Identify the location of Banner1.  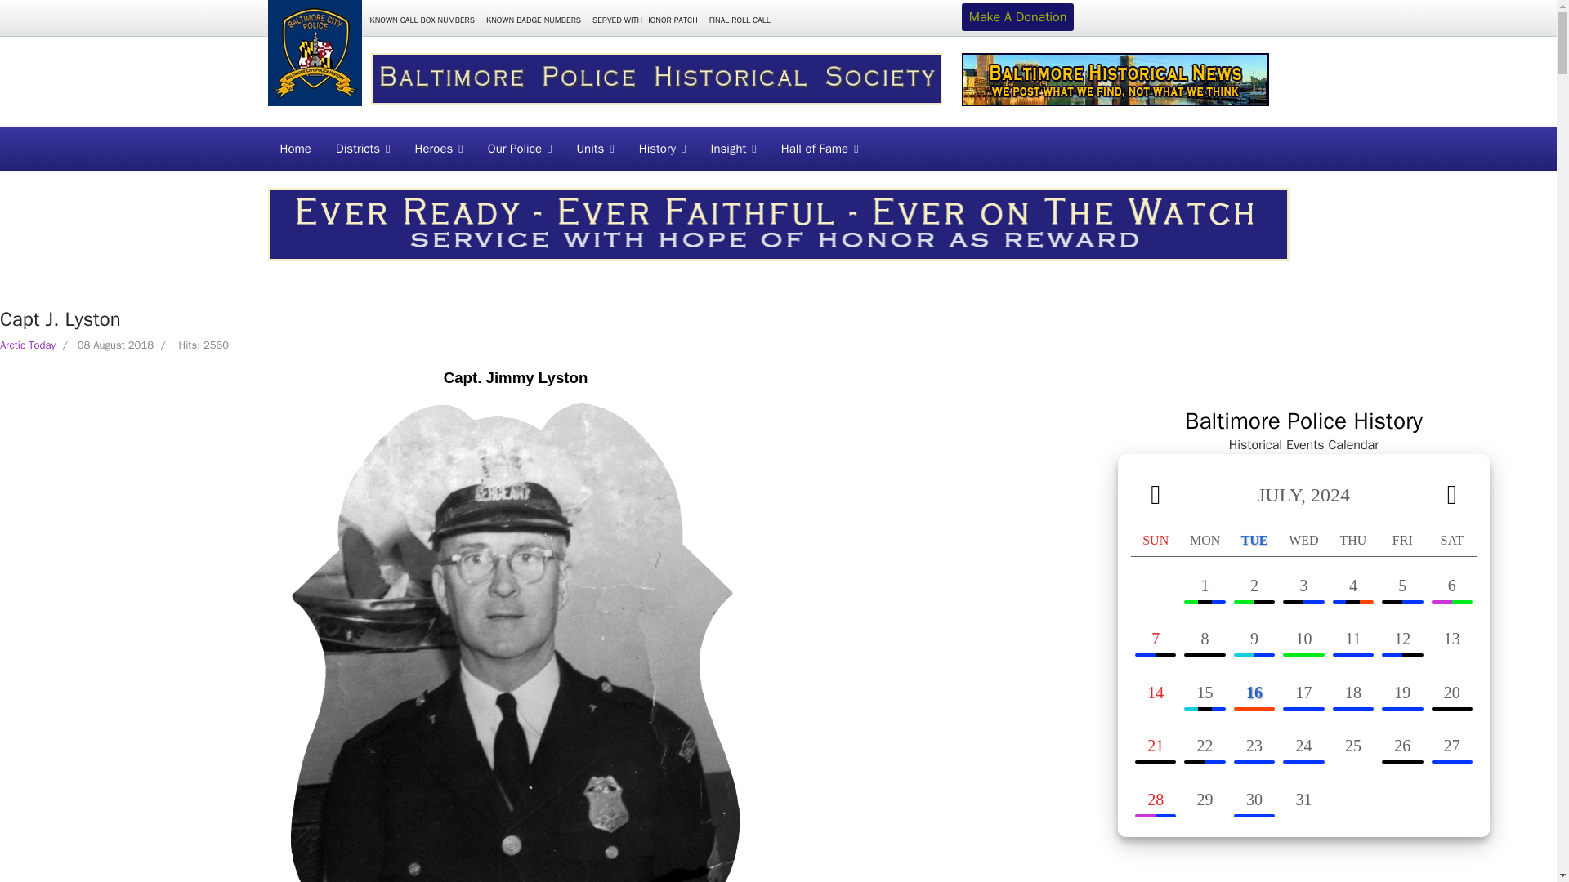
(656, 78).